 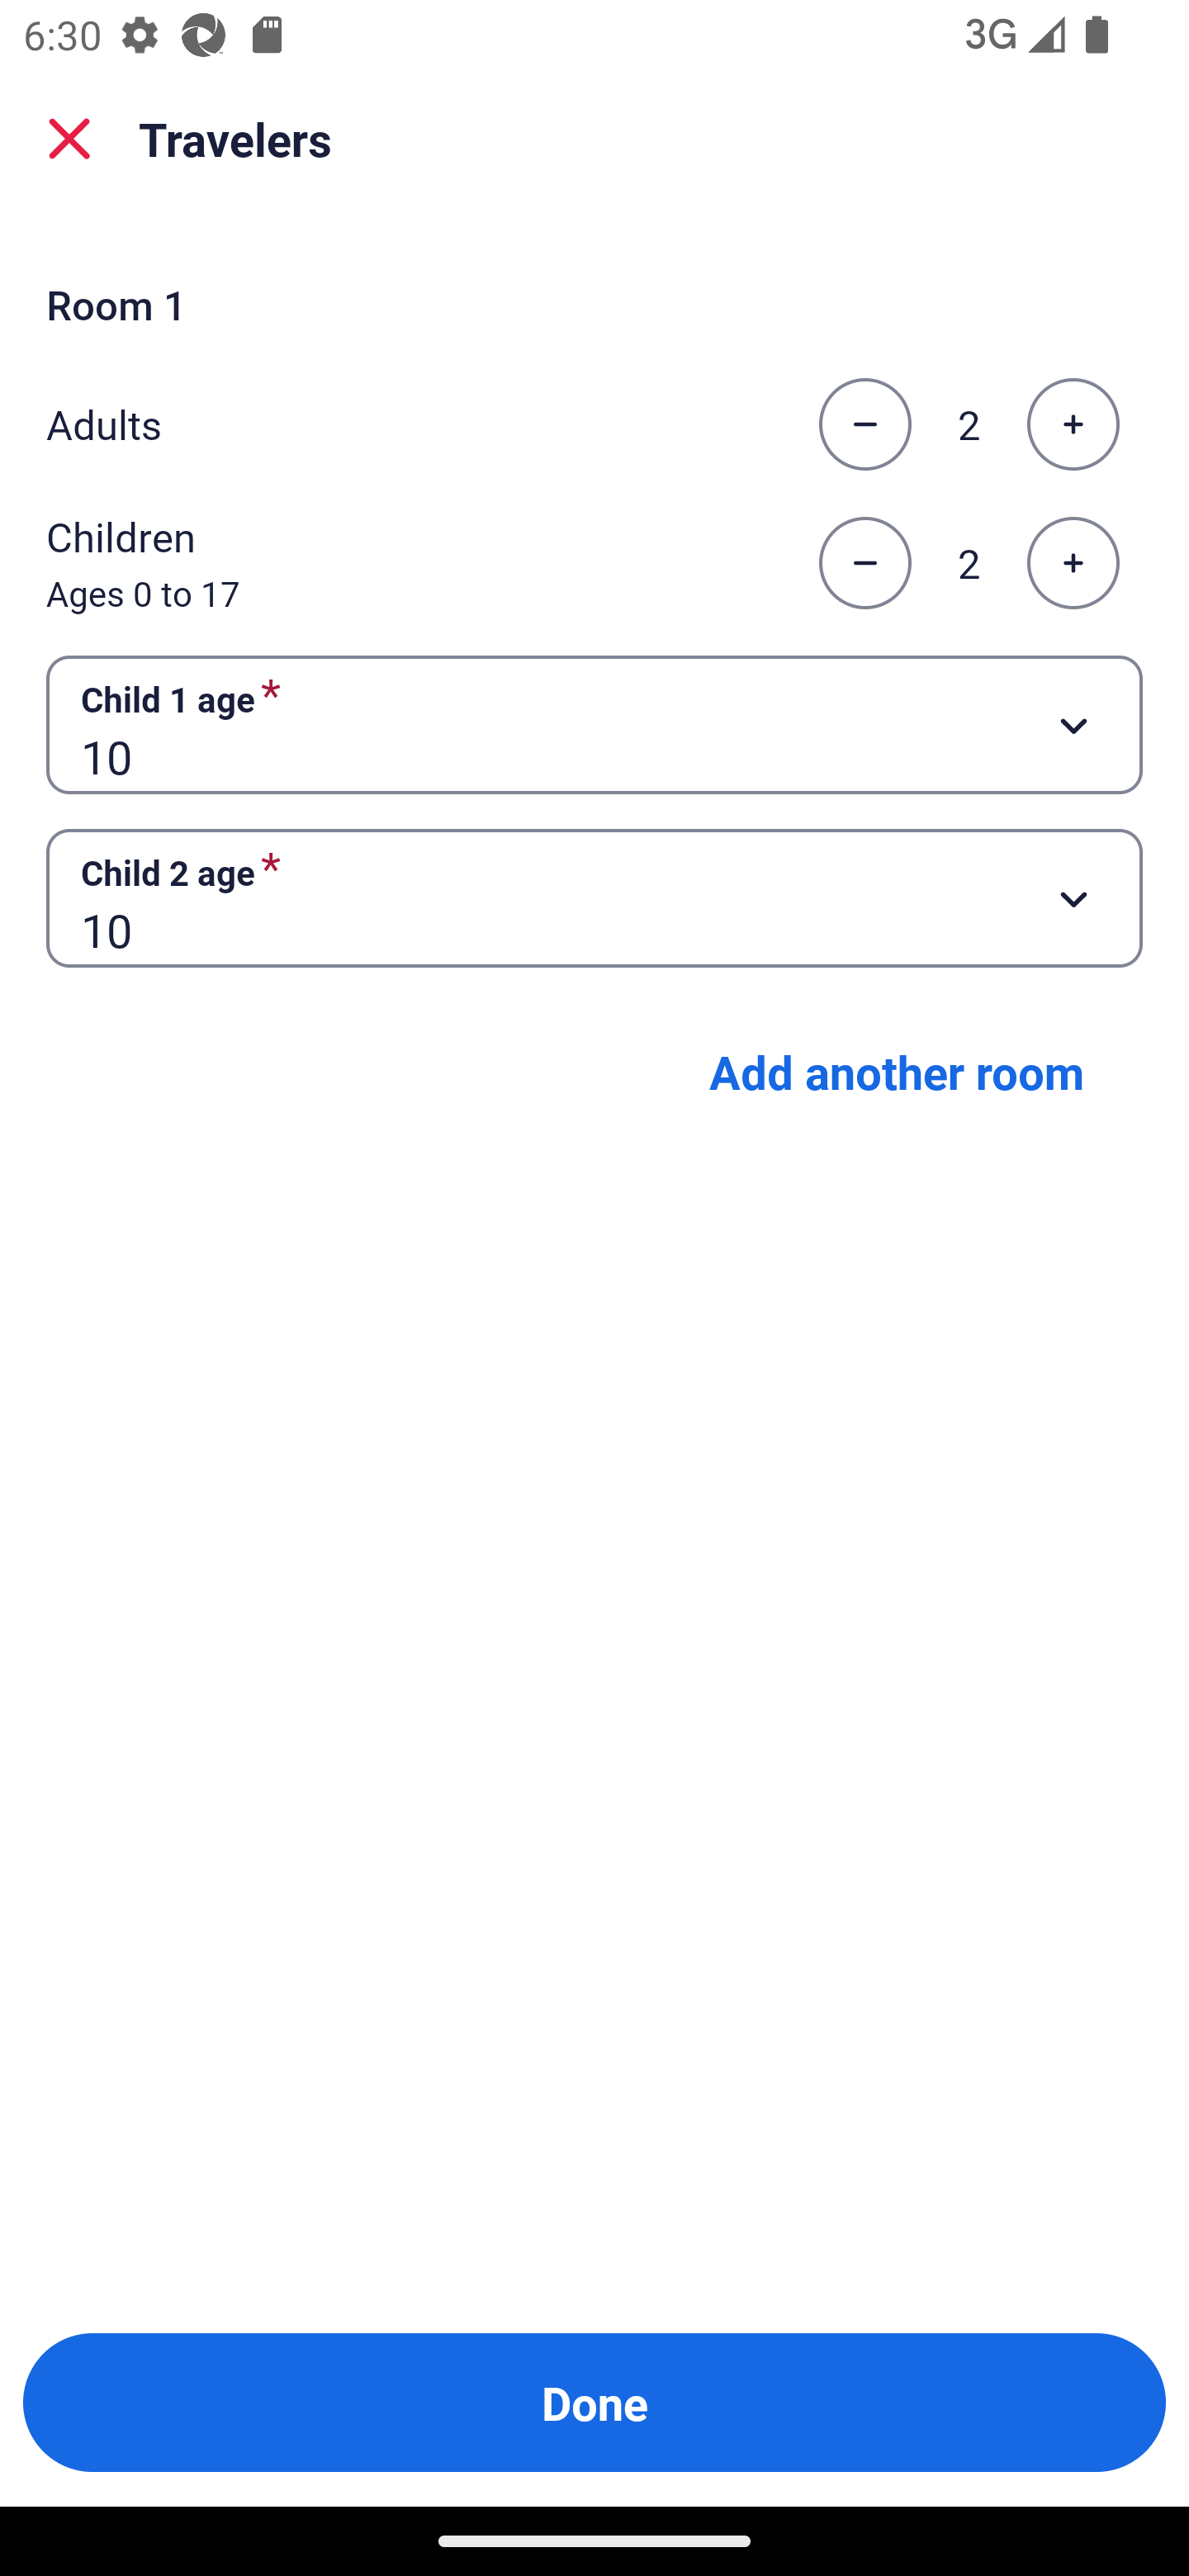 What do you see at coordinates (594, 898) in the screenshot?
I see `Child 2 age required Button 10` at bounding box center [594, 898].